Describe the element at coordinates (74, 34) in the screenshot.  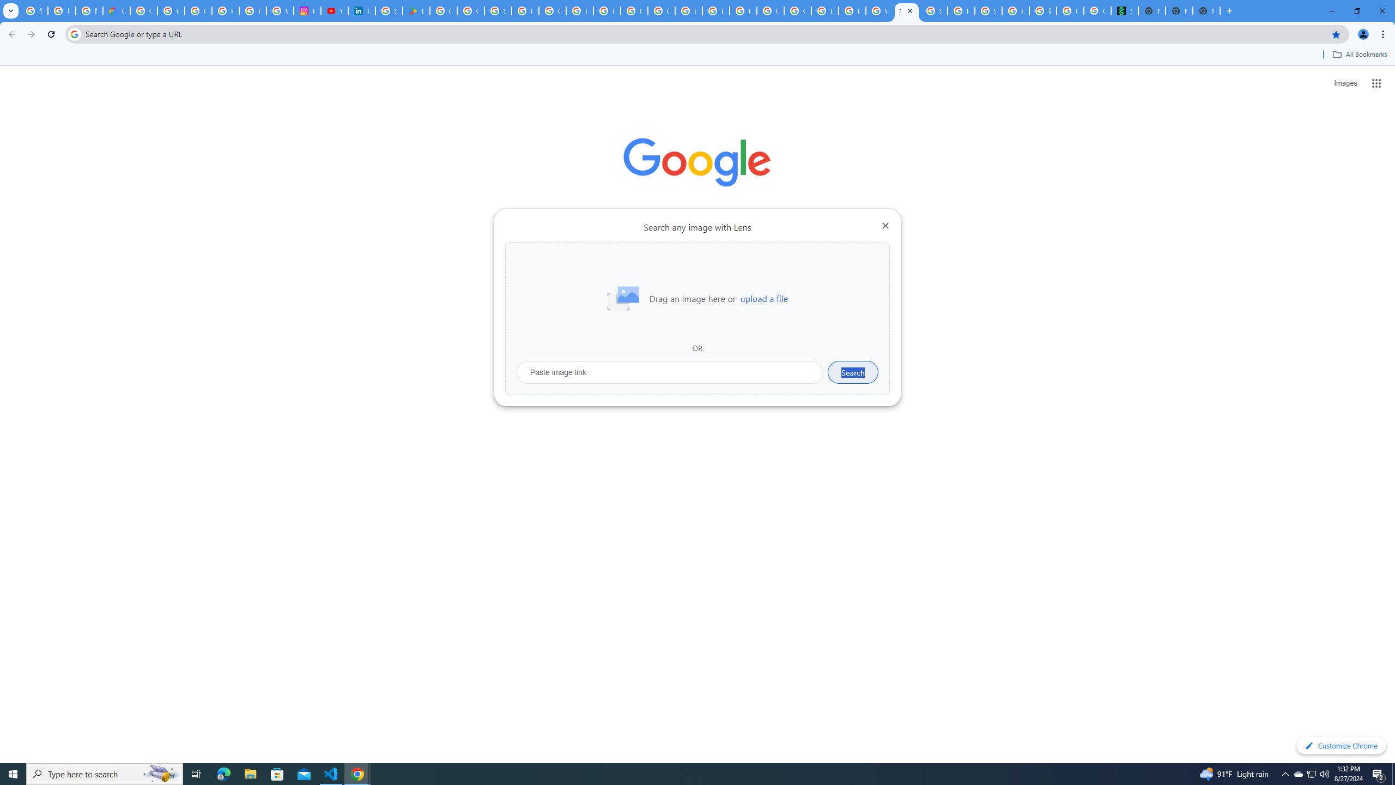
I see `Search icon` at that location.